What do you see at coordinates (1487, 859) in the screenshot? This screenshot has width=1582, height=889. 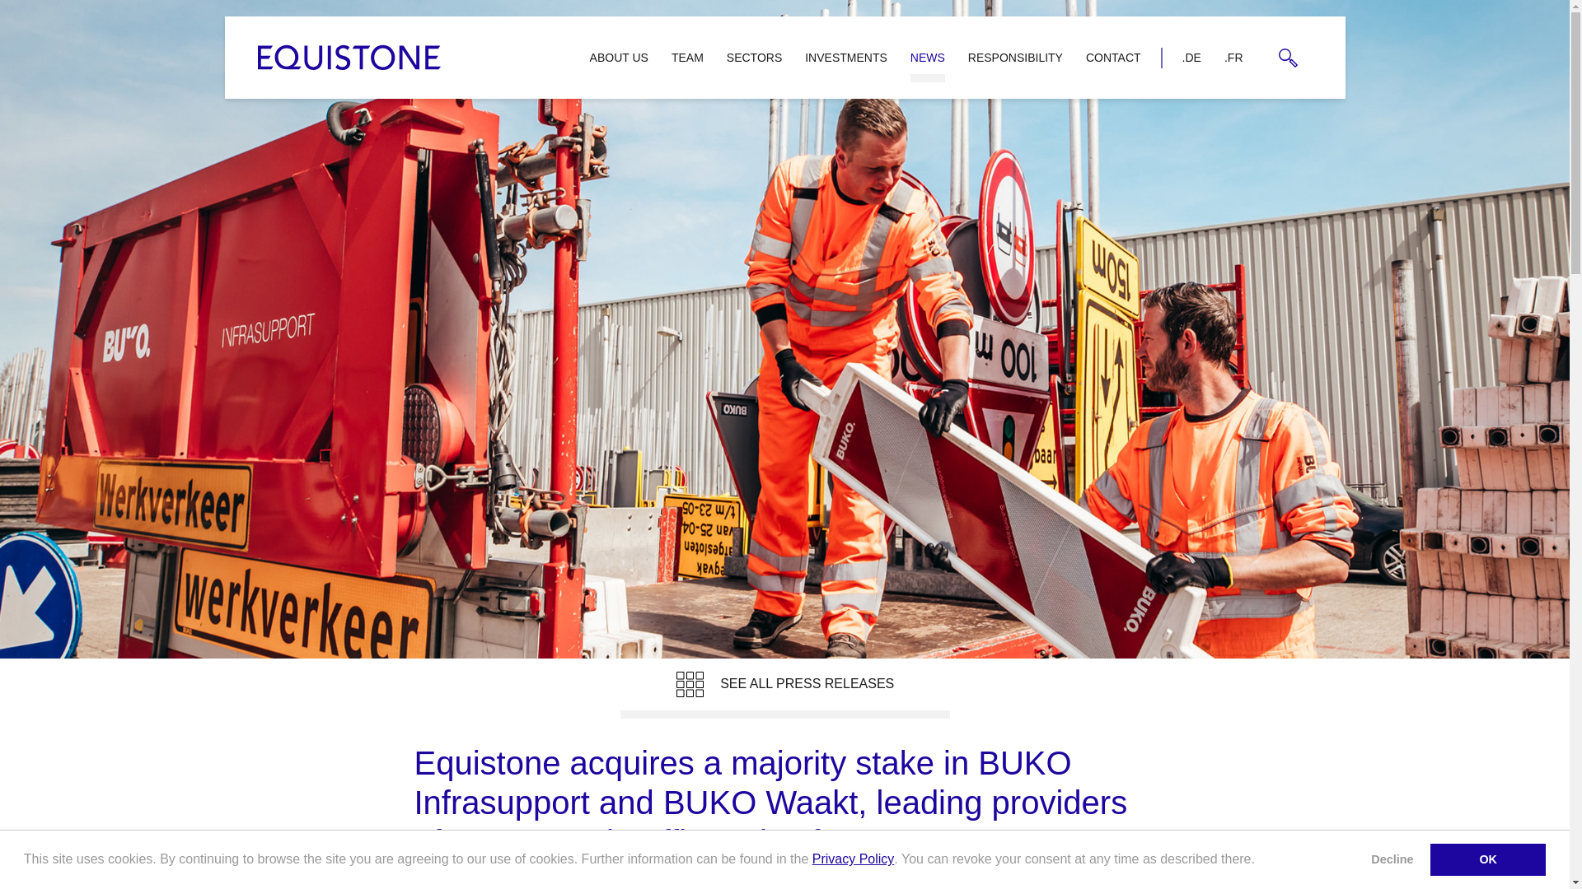 I see `OK` at bounding box center [1487, 859].